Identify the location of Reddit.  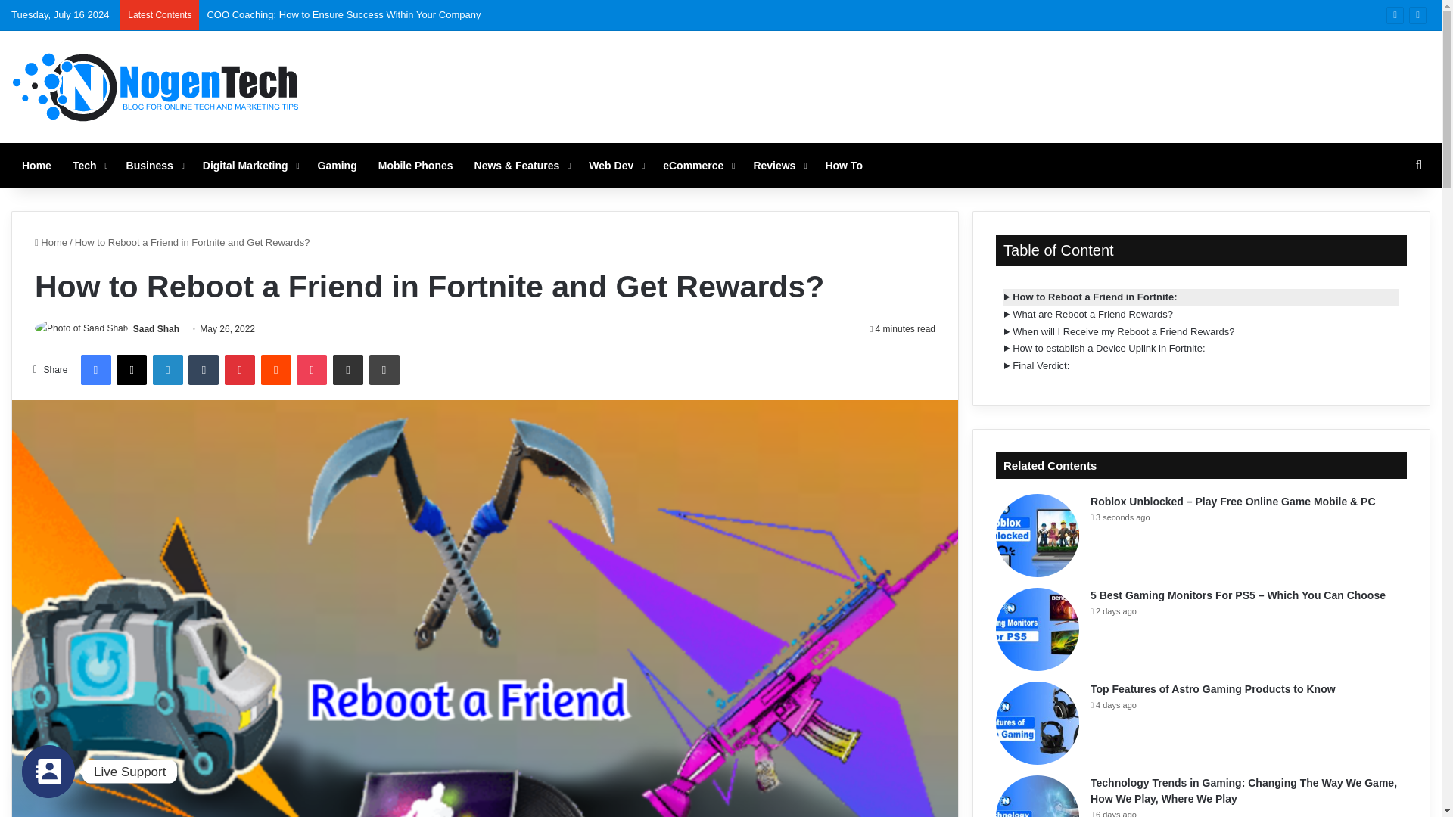
(276, 369).